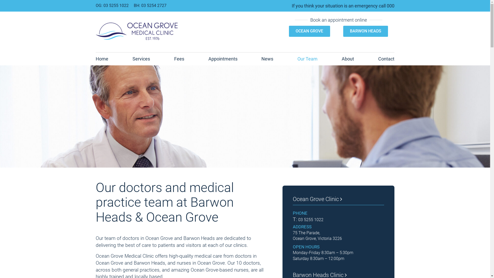 This screenshot has width=494, height=278. What do you see at coordinates (339, 201) in the screenshot?
I see `Ocean Grove Clinic` at bounding box center [339, 201].